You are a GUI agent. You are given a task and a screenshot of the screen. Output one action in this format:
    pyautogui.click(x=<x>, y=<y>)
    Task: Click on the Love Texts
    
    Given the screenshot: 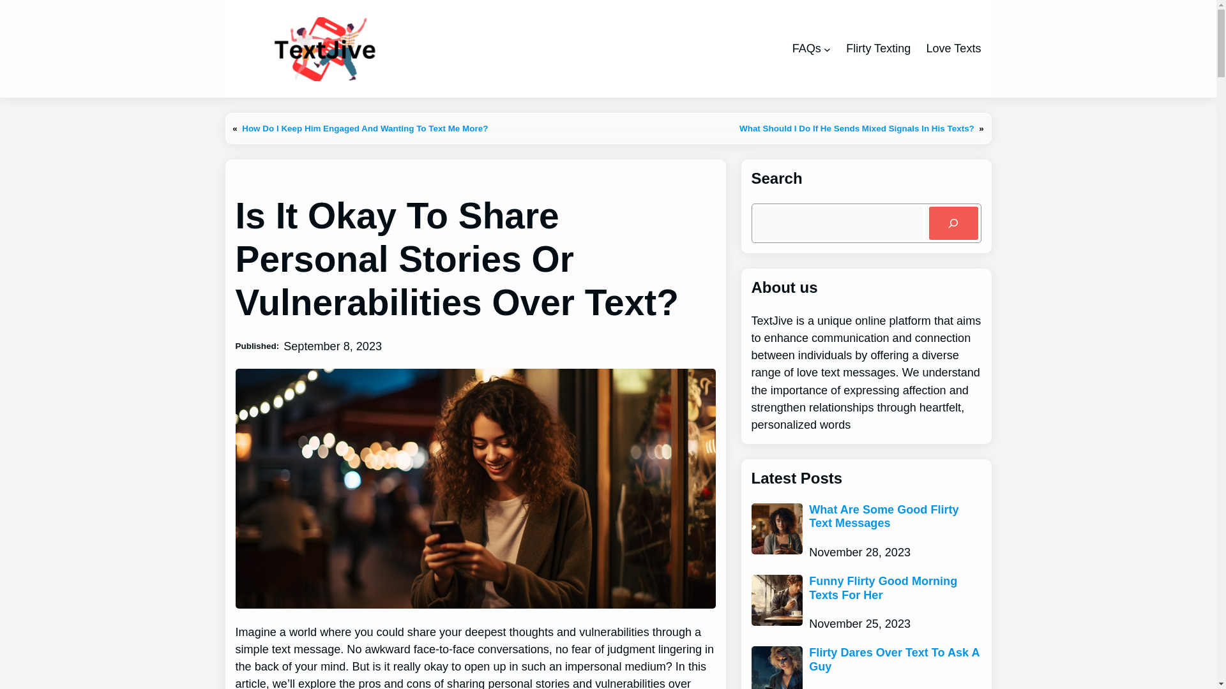 What is the action you would take?
    pyautogui.click(x=953, y=48)
    